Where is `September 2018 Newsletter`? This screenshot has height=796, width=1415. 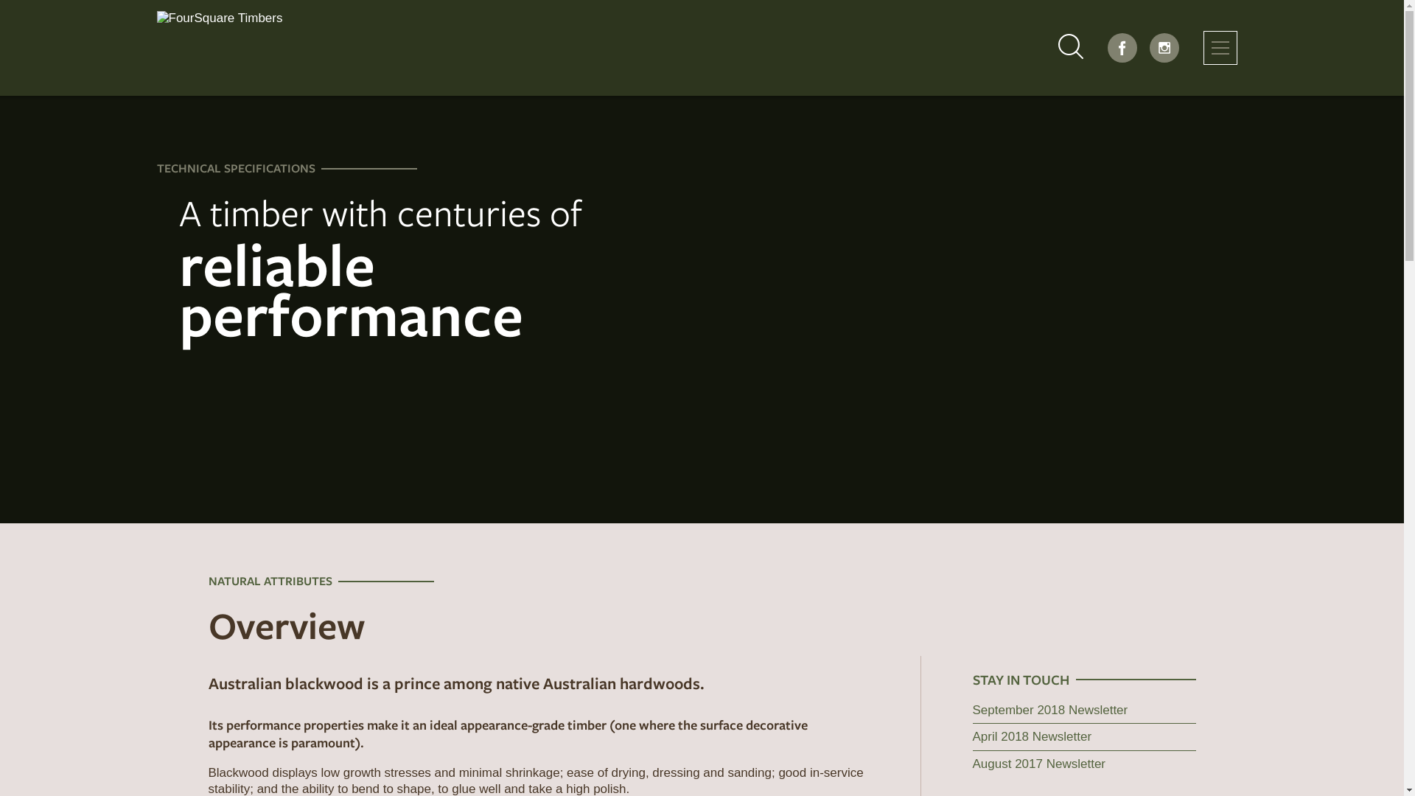
September 2018 Newsletter is located at coordinates (1051, 711).